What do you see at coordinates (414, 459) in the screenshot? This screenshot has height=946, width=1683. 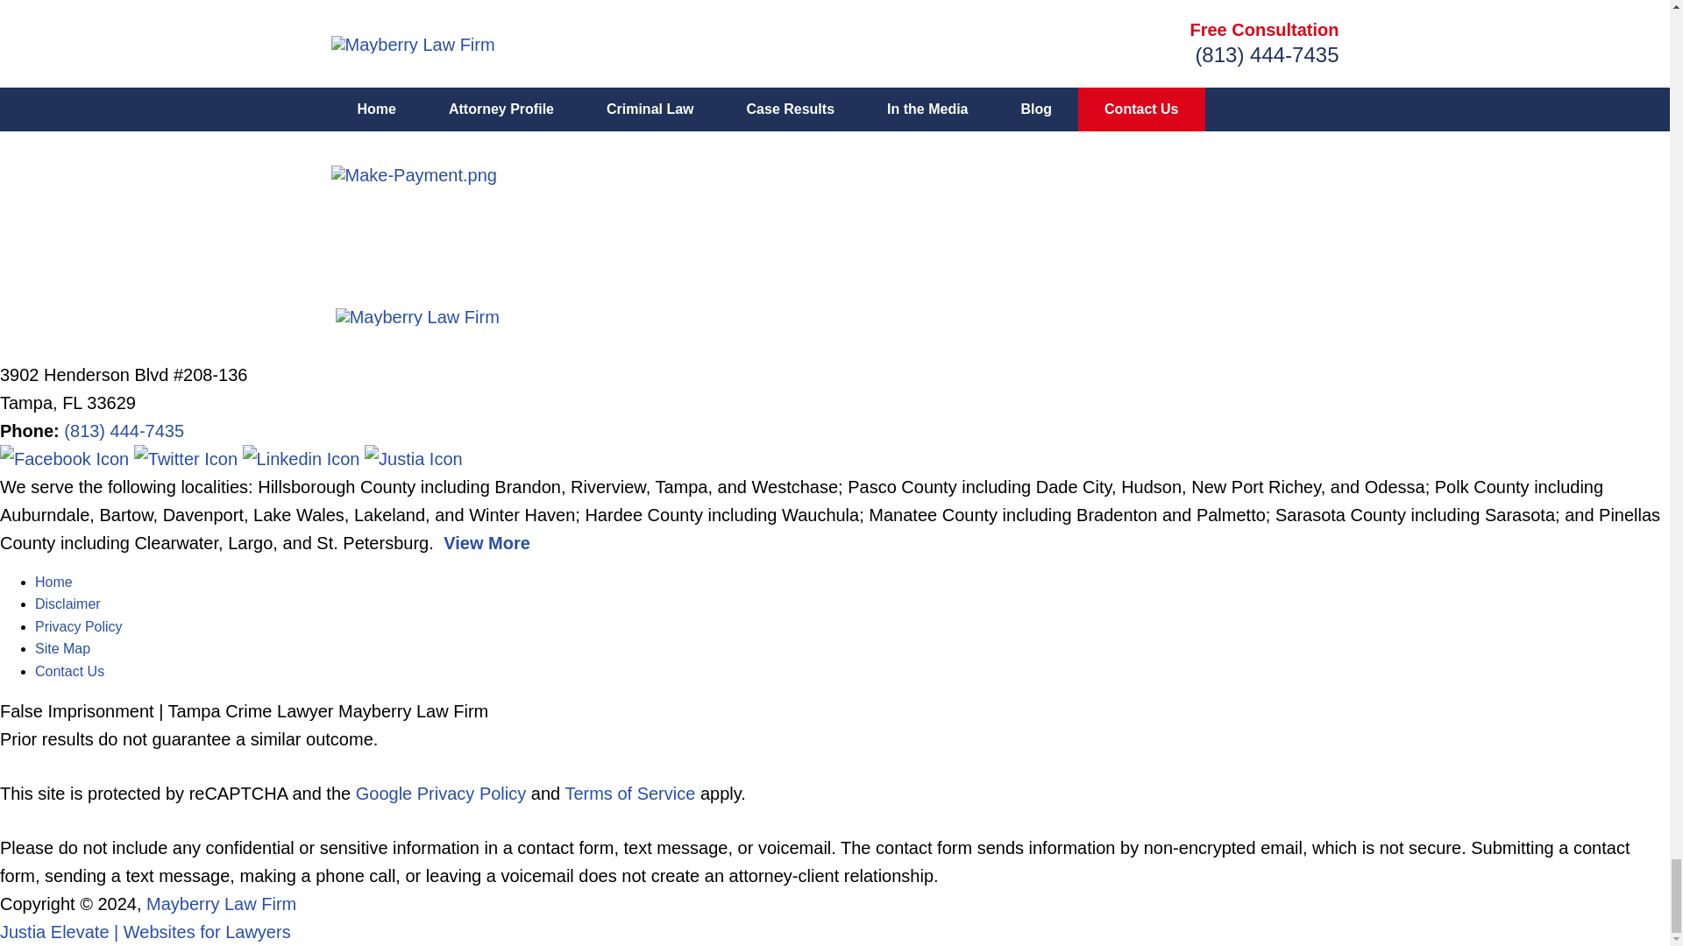 I see `Justia` at bounding box center [414, 459].